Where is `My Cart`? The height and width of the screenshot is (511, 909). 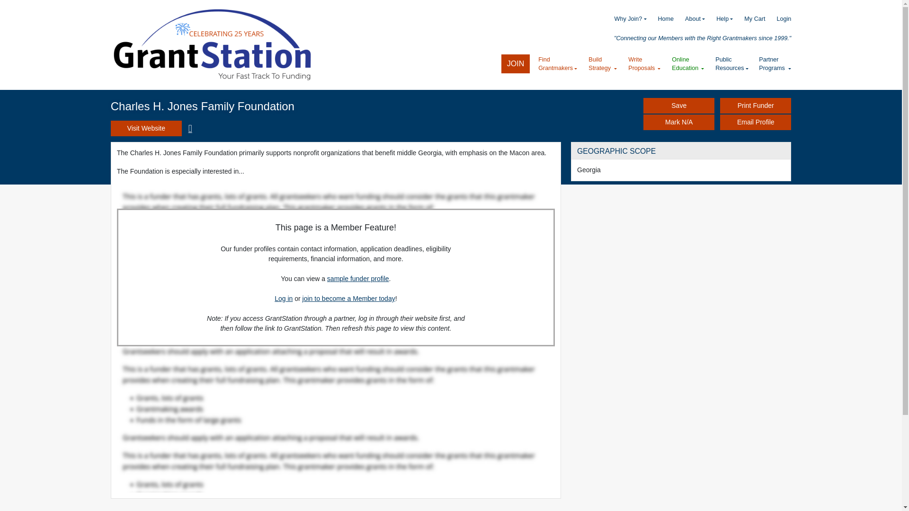 My Cart is located at coordinates (749, 19).